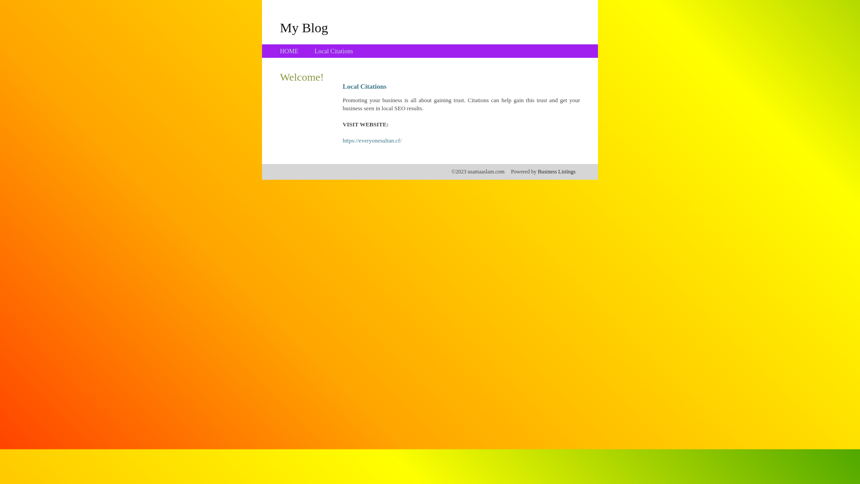 This screenshot has height=484, width=860. I want to click on My Blog, so click(304, 27).